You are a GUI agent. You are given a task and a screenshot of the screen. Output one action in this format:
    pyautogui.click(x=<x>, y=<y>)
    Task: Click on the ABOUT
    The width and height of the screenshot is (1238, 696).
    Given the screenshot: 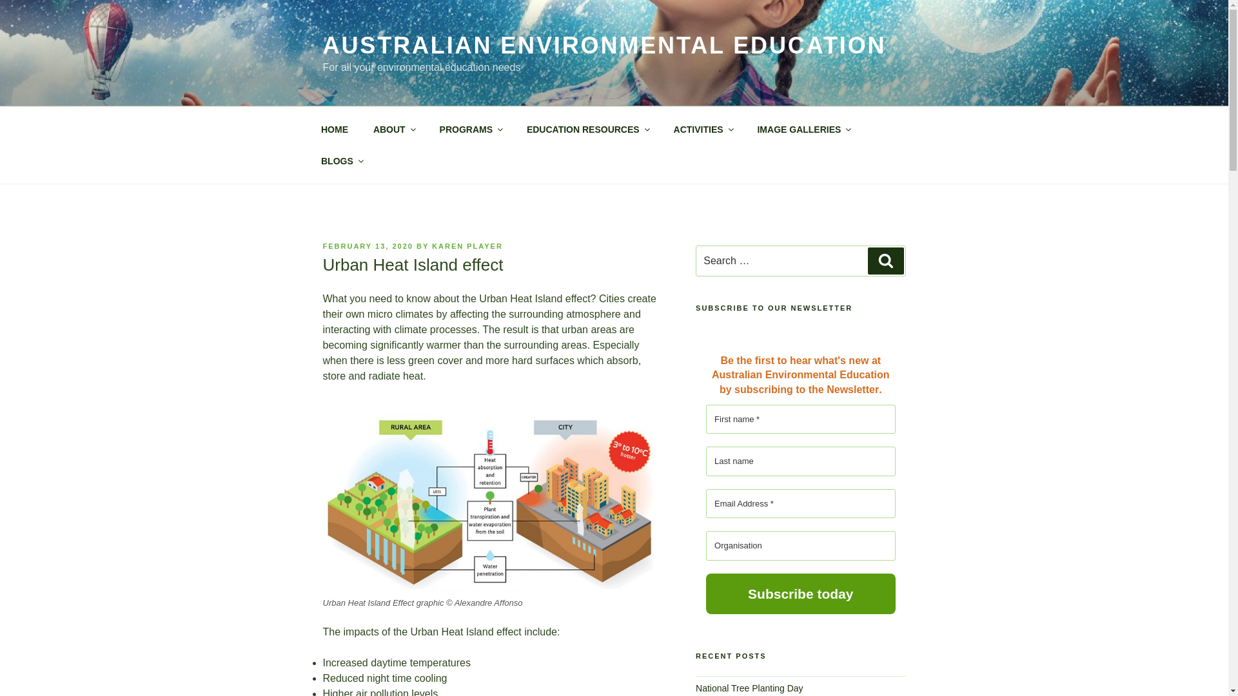 What is the action you would take?
    pyautogui.click(x=393, y=129)
    